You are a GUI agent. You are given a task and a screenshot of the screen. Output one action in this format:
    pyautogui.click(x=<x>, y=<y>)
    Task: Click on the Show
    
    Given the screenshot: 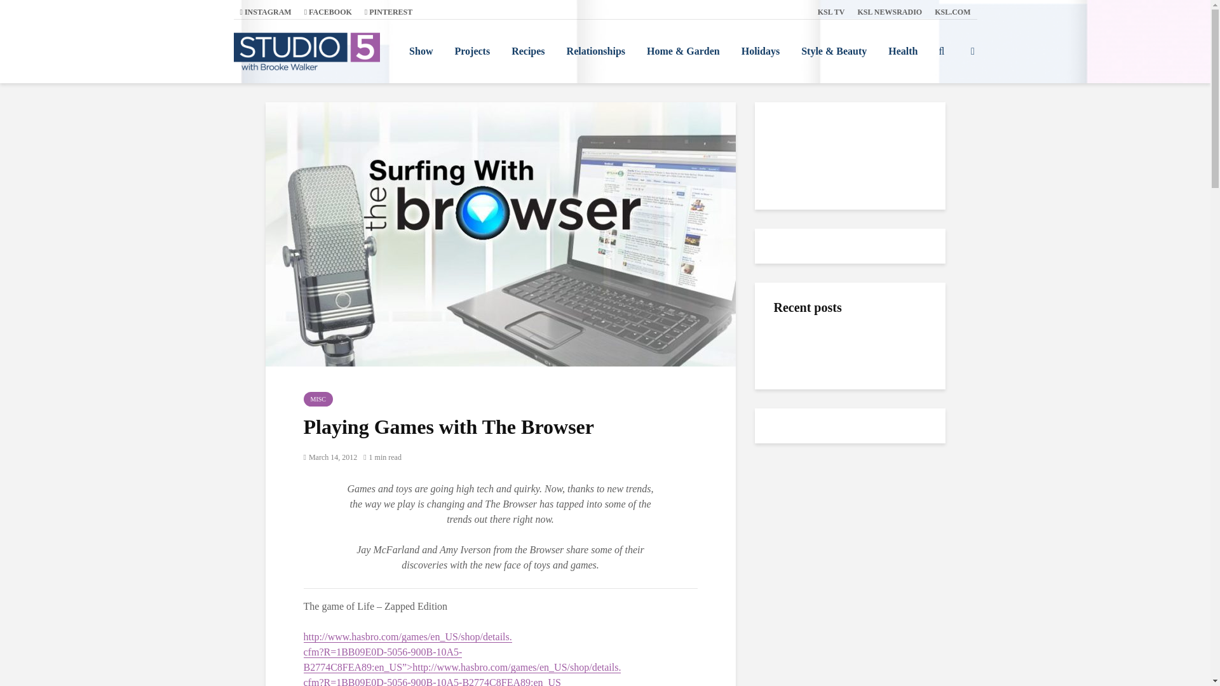 What is the action you would take?
    pyautogui.click(x=421, y=51)
    